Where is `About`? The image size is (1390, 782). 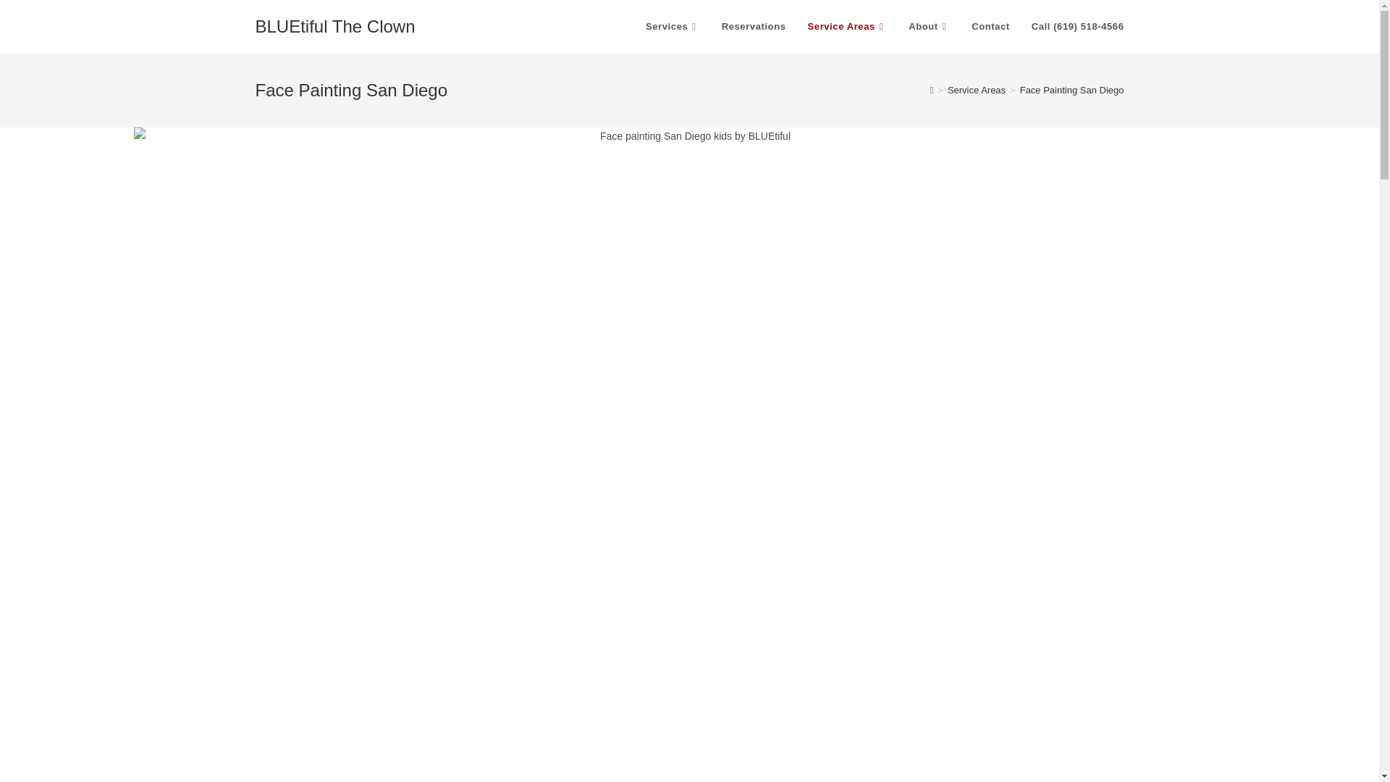
About is located at coordinates (929, 27).